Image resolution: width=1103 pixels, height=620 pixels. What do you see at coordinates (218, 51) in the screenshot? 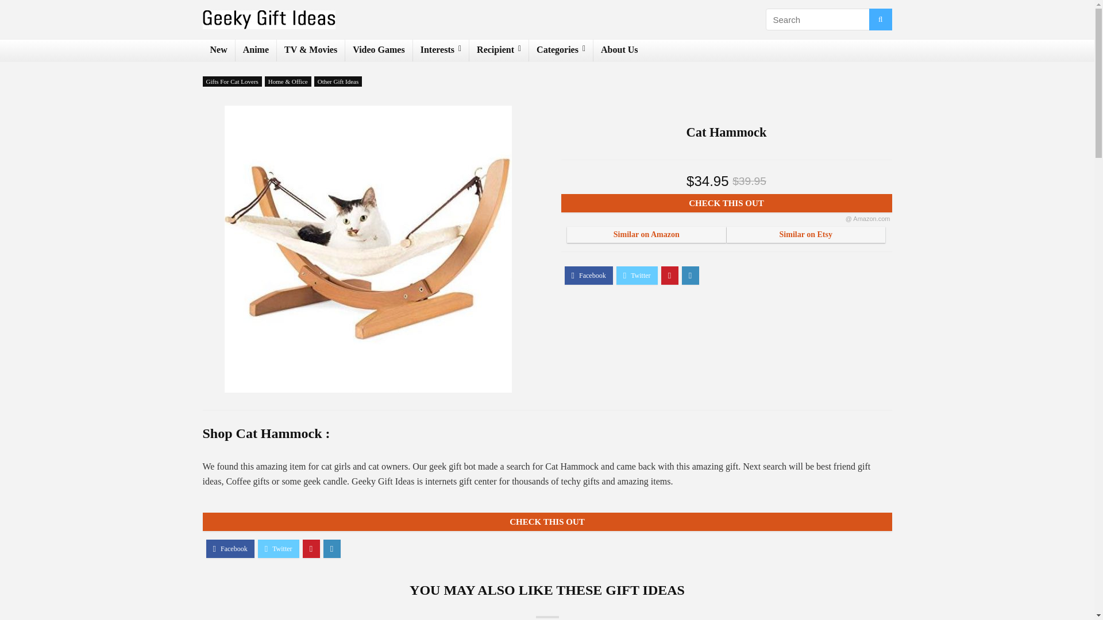
I see `New` at bounding box center [218, 51].